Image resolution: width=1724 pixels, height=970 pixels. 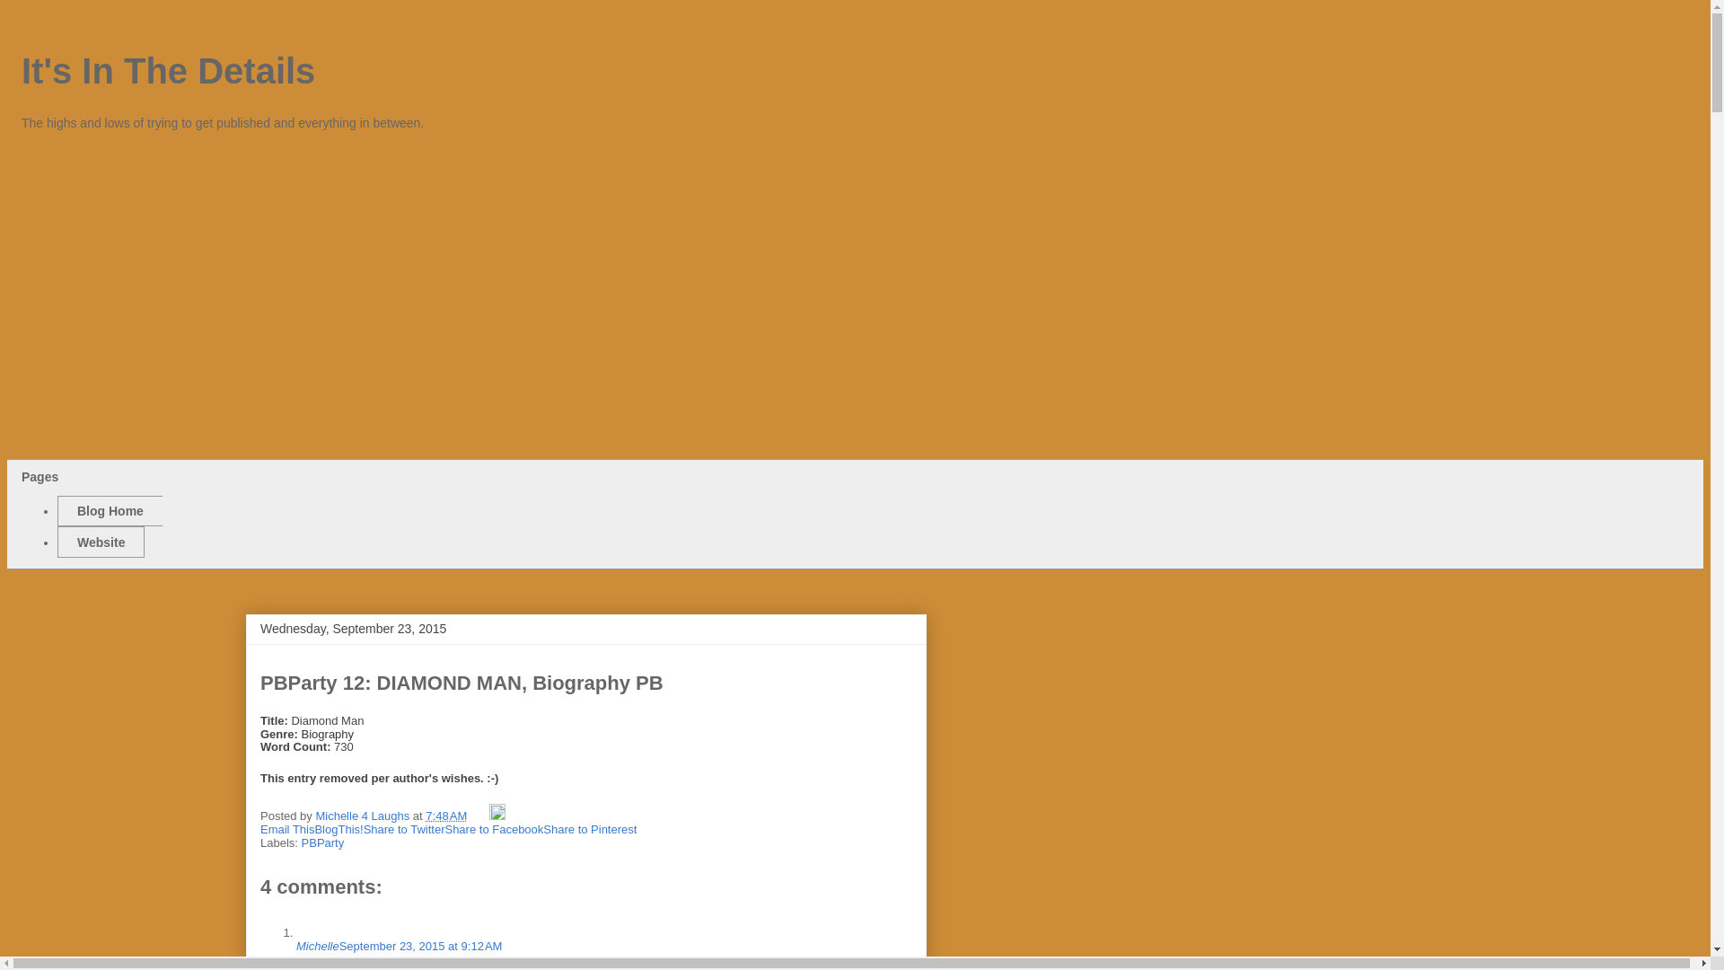 What do you see at coordinates (318, 946) in the screenshot?
I see `Michelle` at bounding box center [318, 946].